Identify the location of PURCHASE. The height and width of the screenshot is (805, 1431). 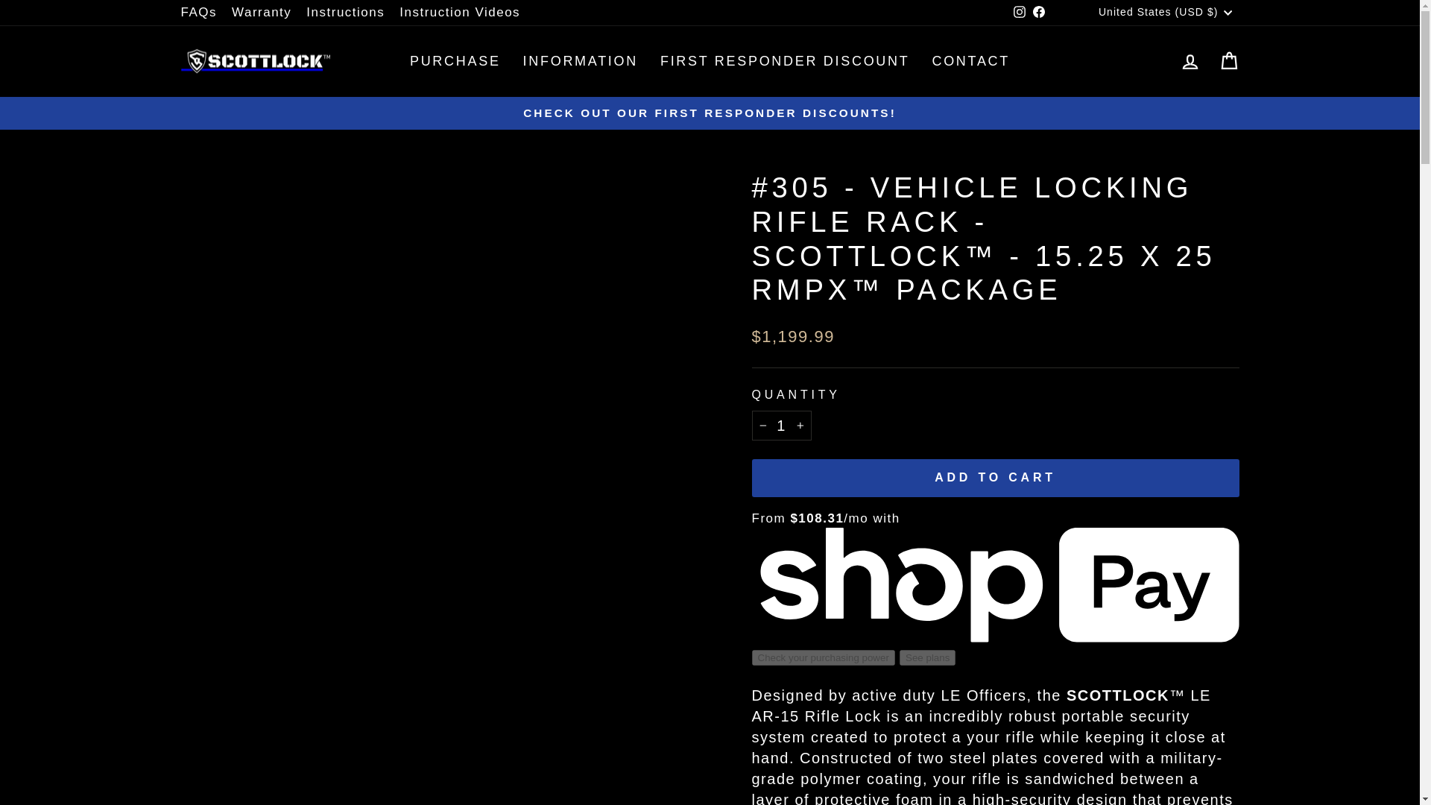
(455, 61).